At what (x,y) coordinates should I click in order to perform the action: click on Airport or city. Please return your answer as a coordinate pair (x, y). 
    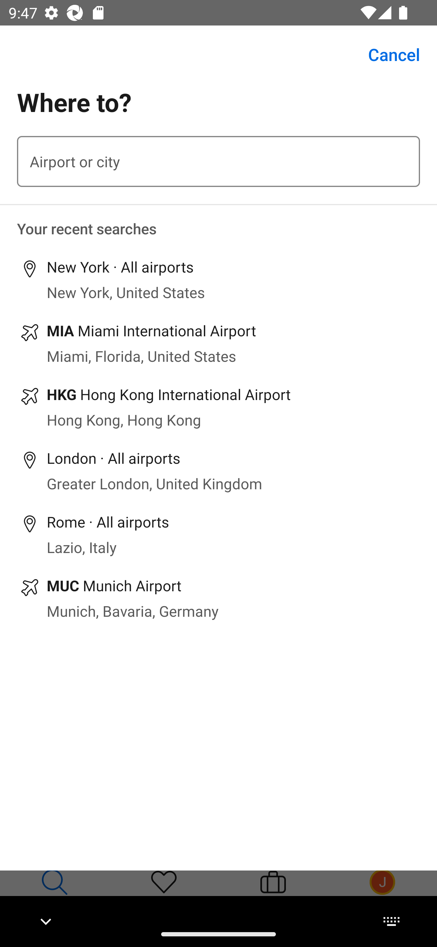
    Looking at the image, I should click on (218, 161).